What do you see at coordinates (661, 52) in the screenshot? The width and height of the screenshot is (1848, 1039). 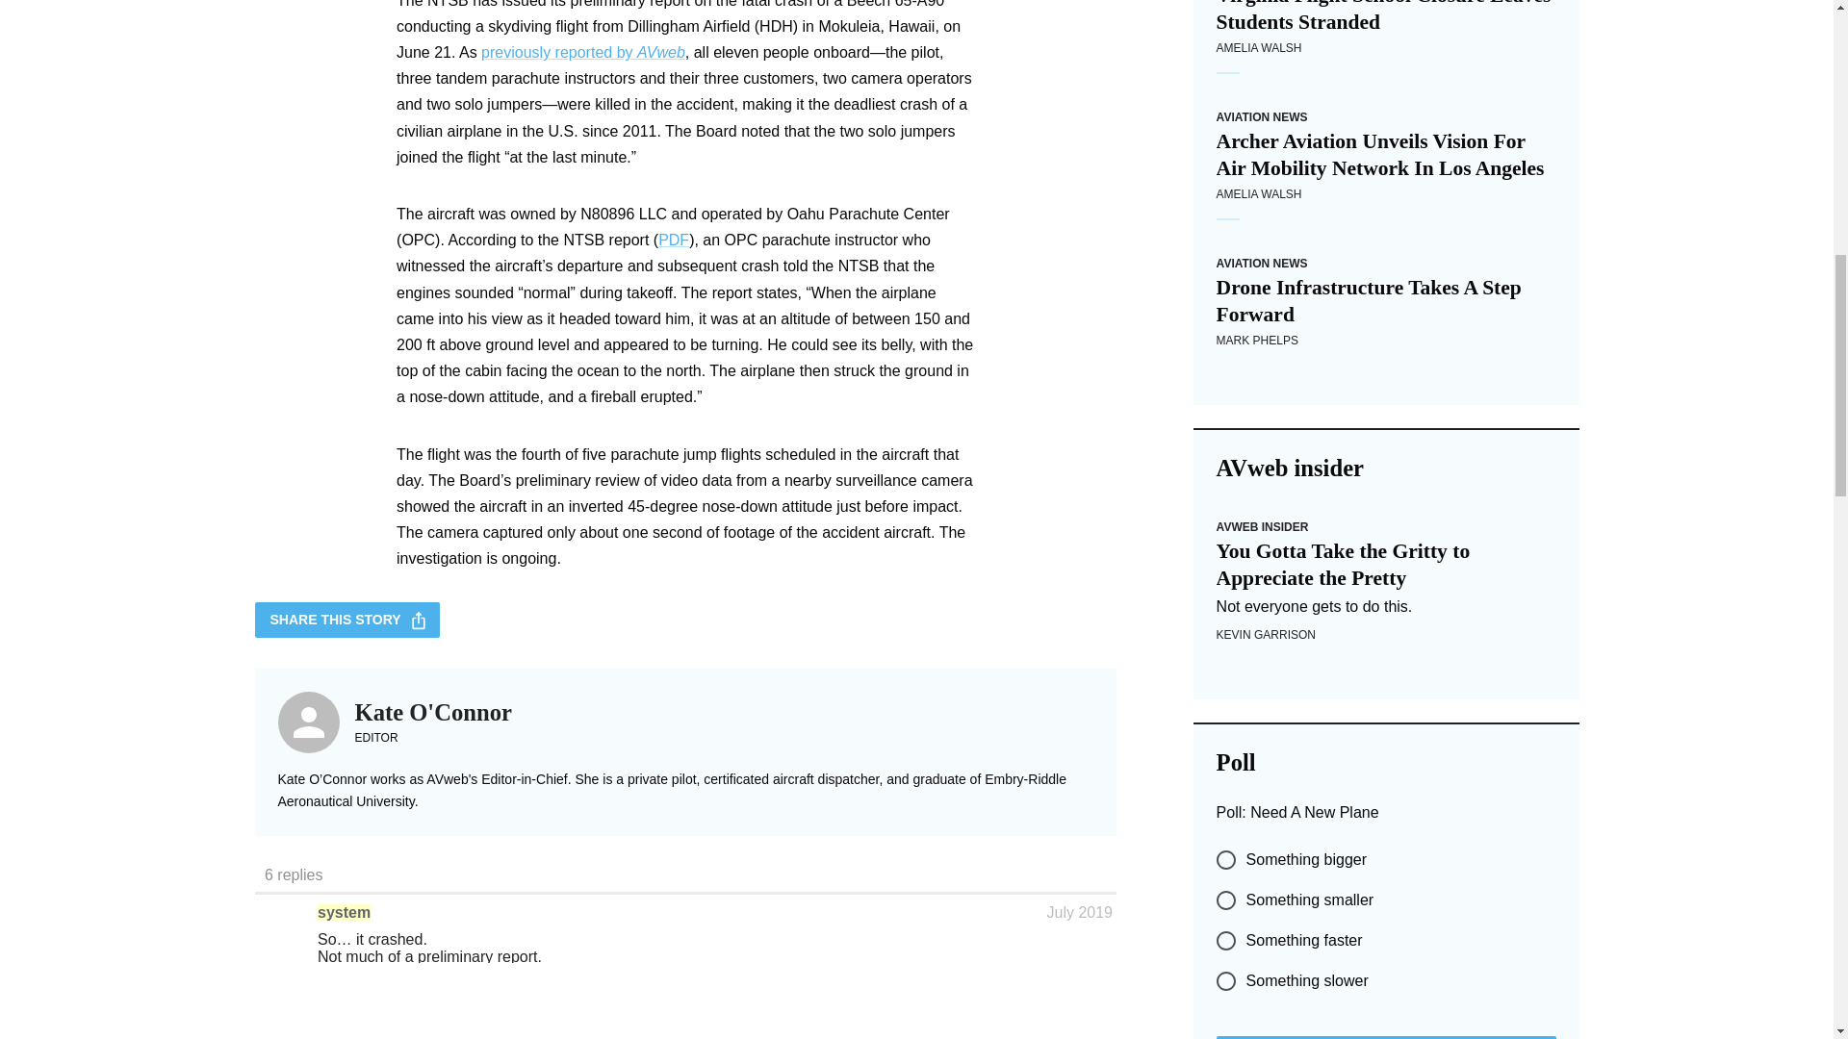 I see `AVweb` at bounding box center [661, 52].